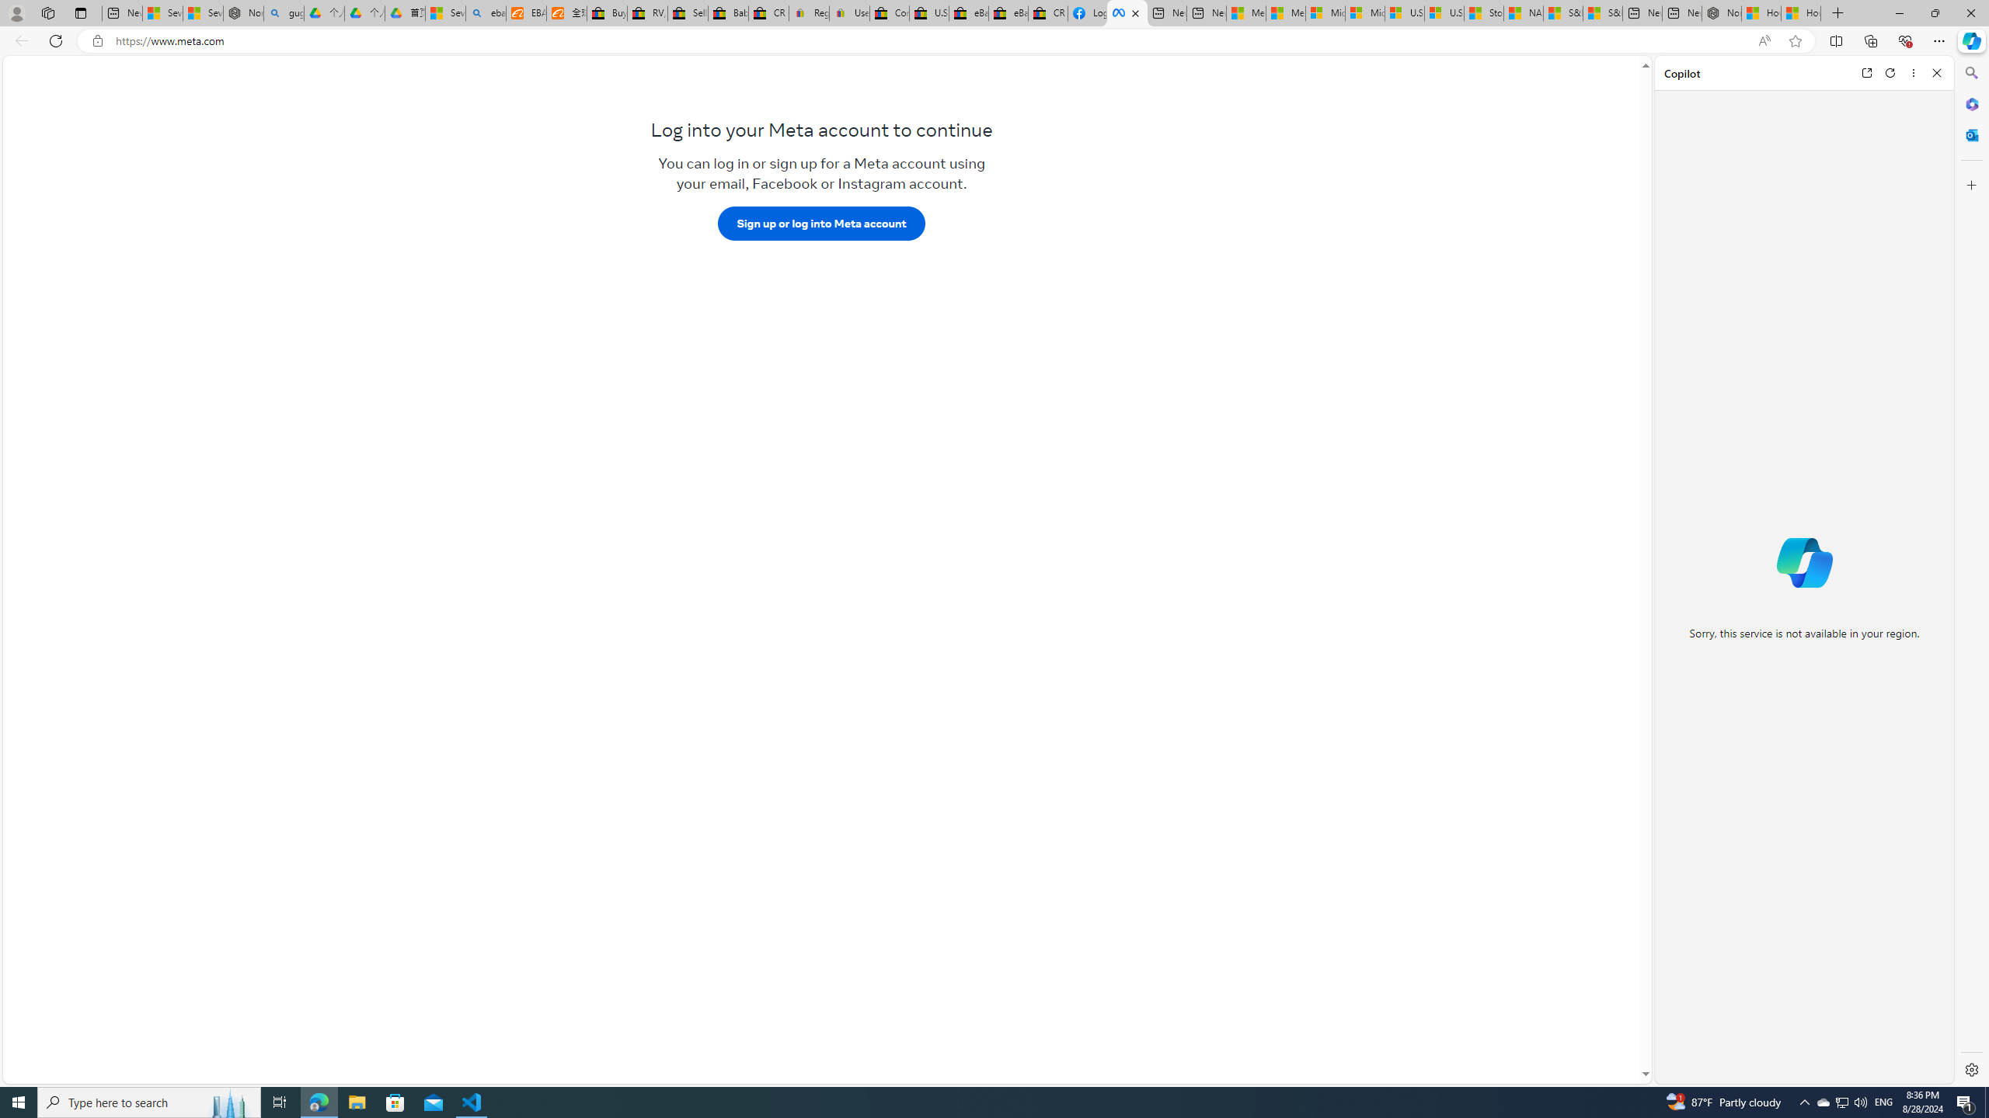  What do you see at coordinates (1008, 13) in the screenshot?
I see `eBay Inc. Reports Third Quarter 2023 Results` at bounding box center [1008, 13].